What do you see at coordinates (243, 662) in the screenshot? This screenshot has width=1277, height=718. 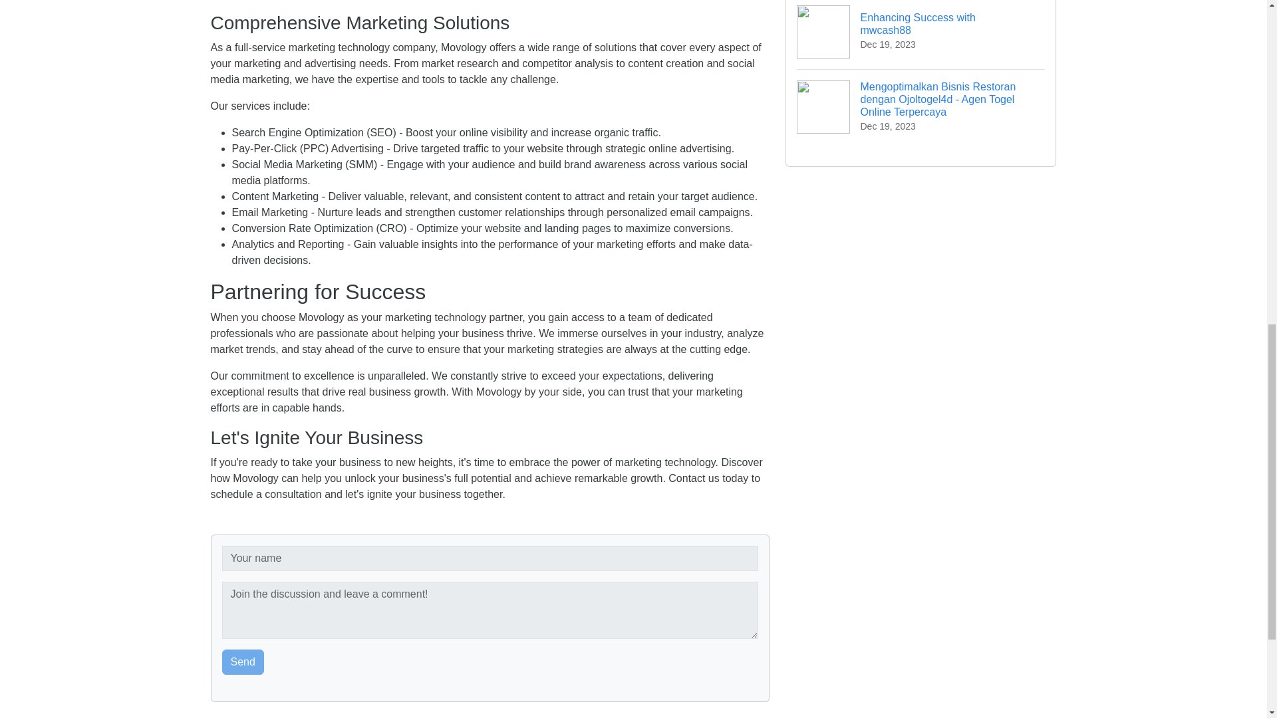 I see `Send` at bounding box center [243, 662].